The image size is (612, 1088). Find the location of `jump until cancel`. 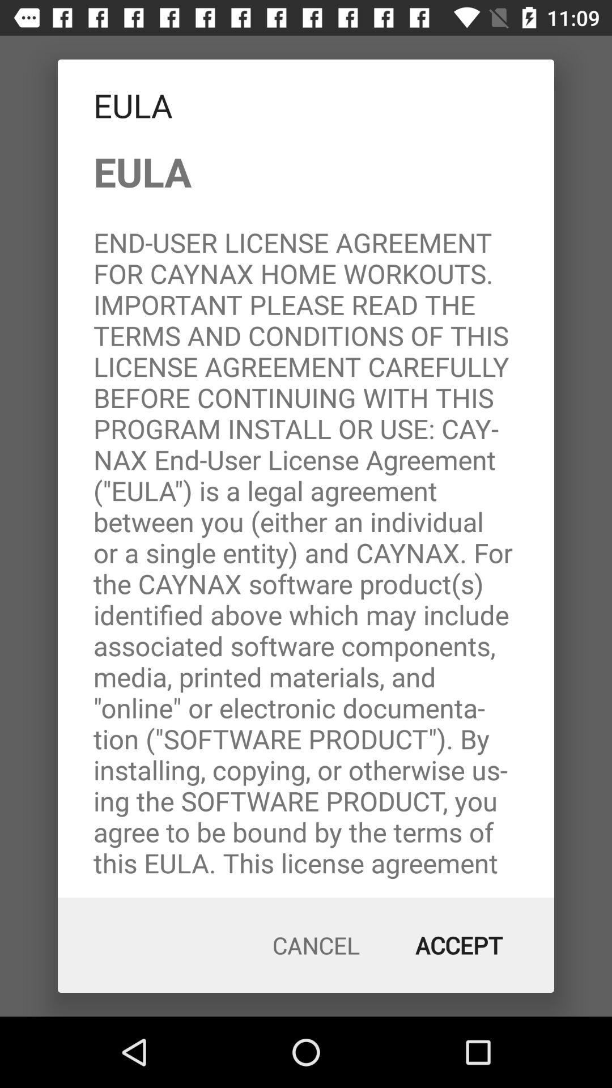

jump until cancel is located at coordinates (316, 945).